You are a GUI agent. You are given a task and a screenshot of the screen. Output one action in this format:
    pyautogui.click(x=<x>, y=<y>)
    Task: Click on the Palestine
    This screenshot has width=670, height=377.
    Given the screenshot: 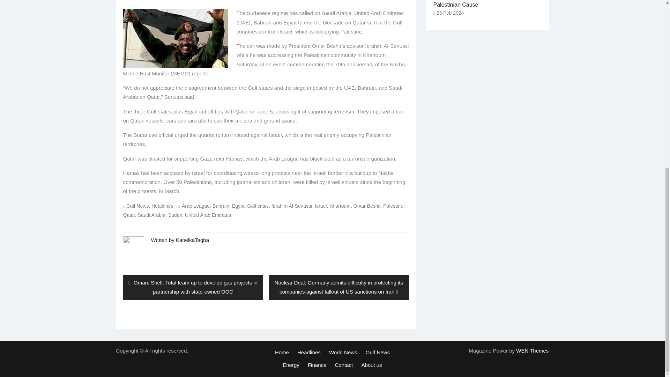 What is the action you would take?
    pyautogui.click(x=393, y=206)
    